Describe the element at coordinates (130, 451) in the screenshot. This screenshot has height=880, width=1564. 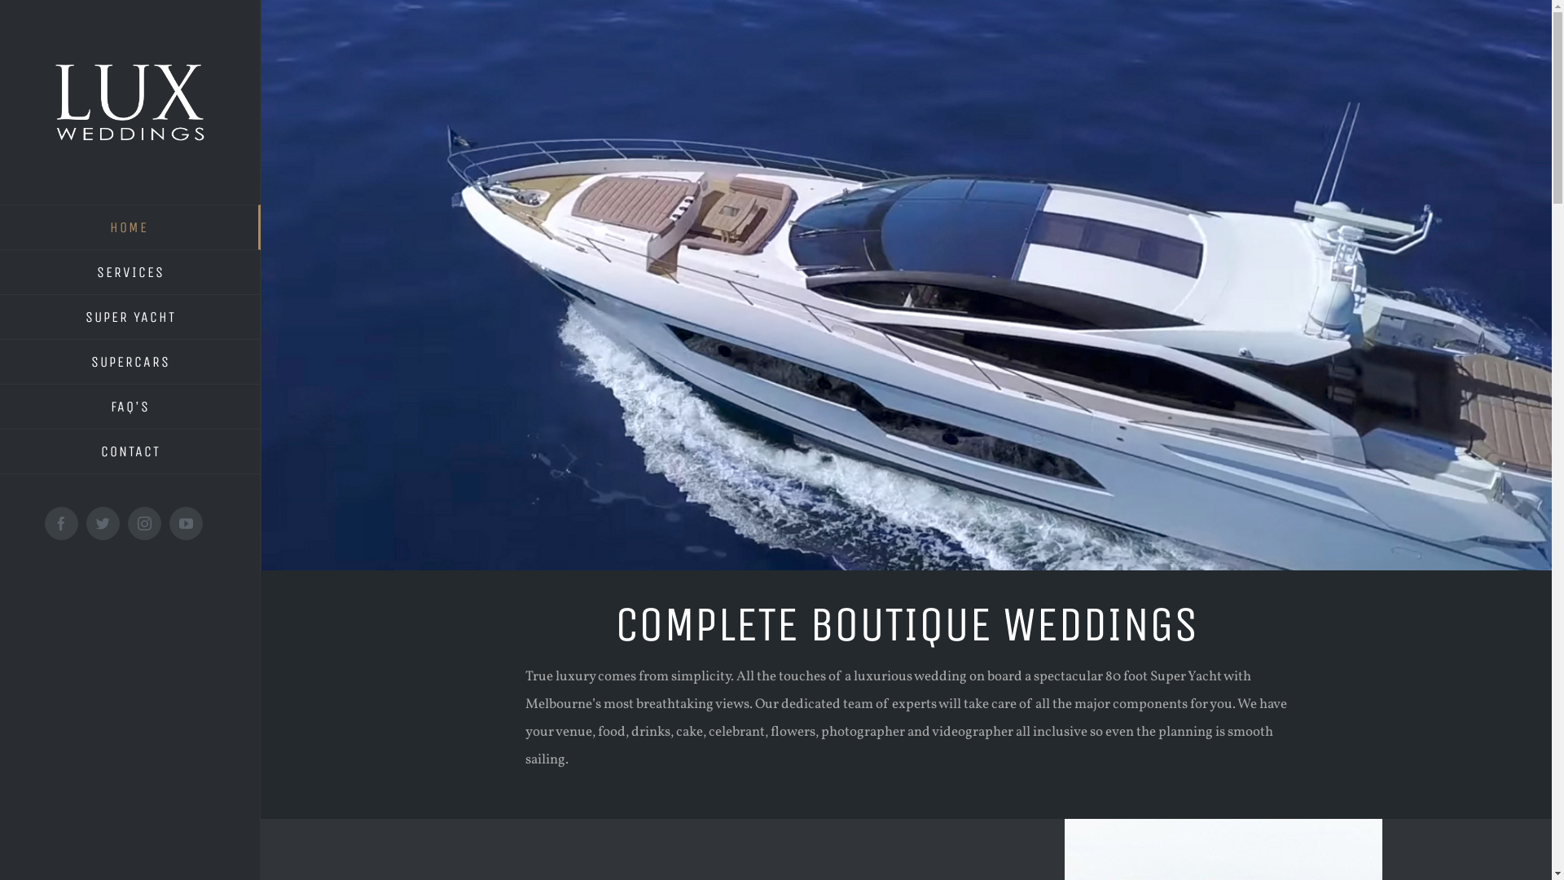
I see `CONTACT` at that location.